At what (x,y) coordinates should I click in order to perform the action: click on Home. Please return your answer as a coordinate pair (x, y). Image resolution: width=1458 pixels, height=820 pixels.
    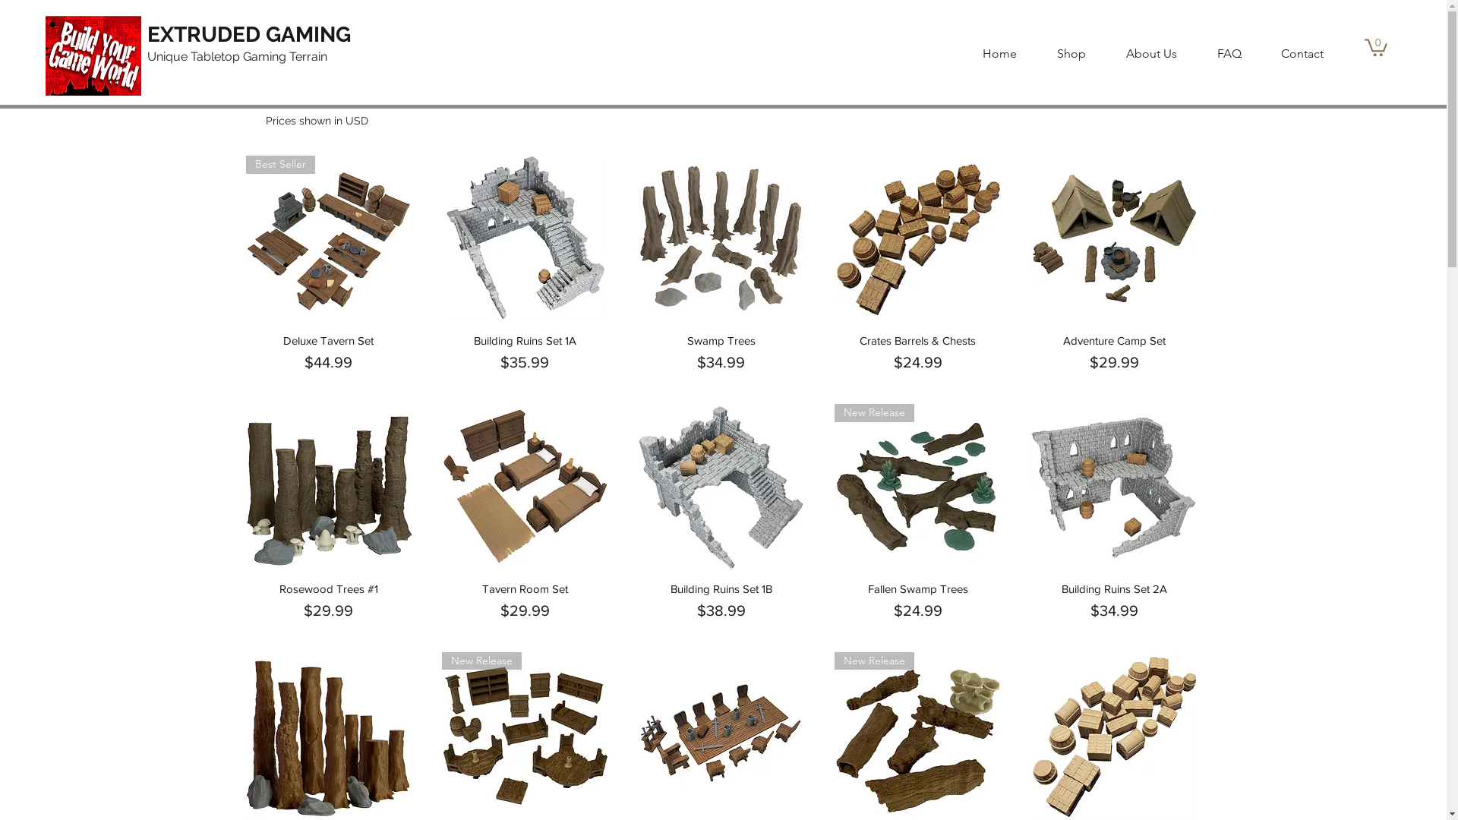
    Looking at the image, I should click on (987, 53).